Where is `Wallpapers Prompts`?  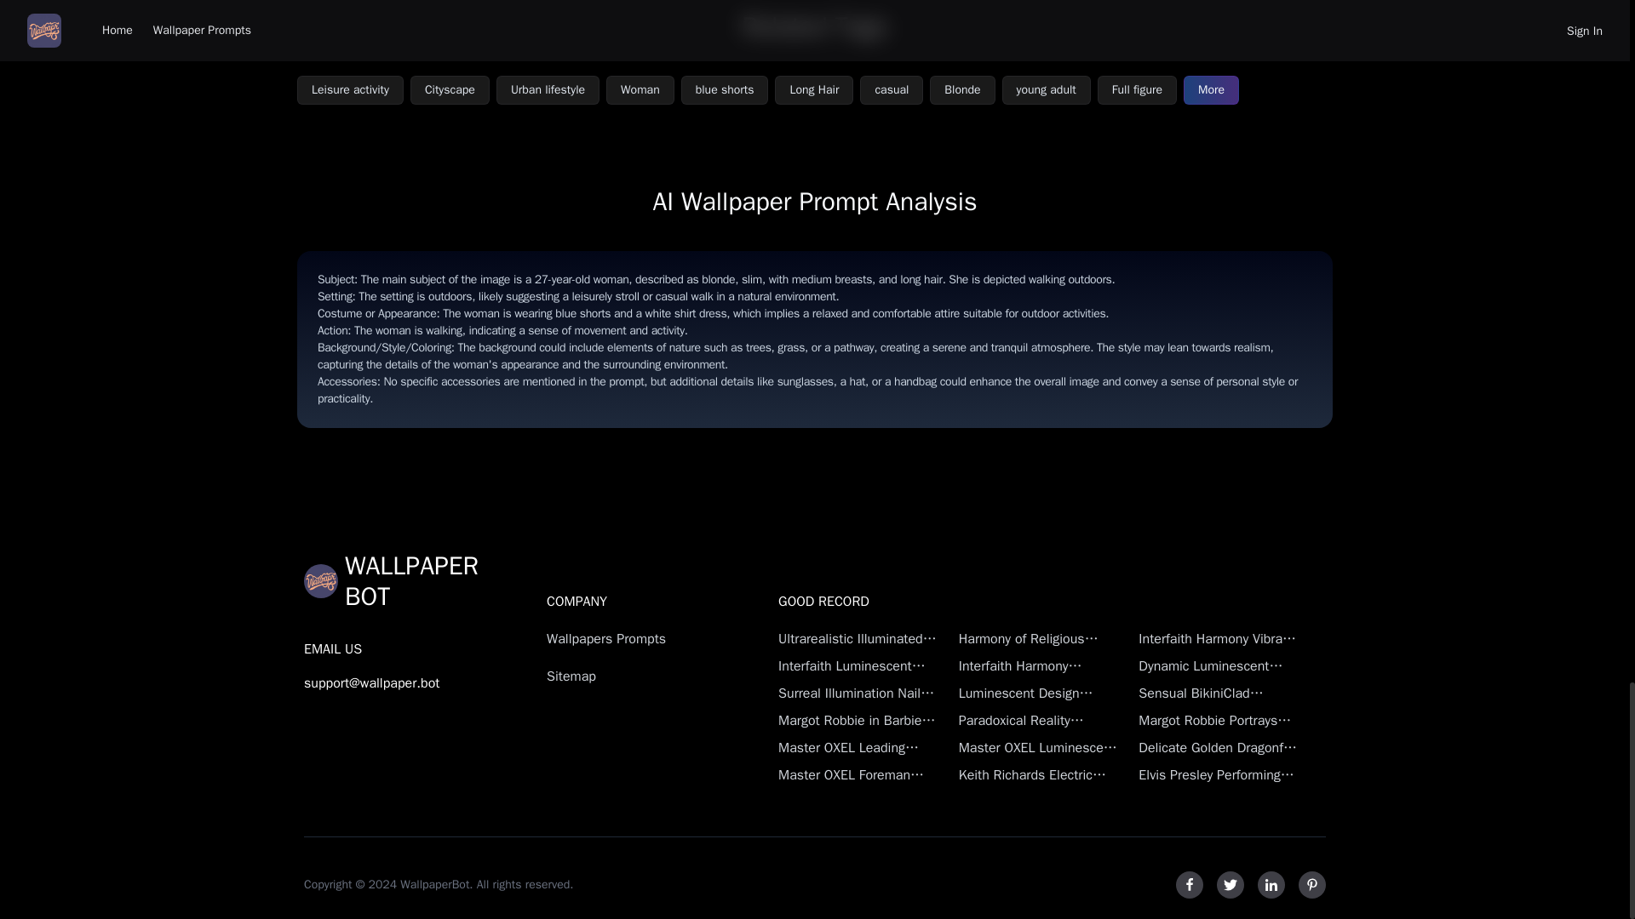
Wallpapers Prompts is located at coordinates (632, 638).